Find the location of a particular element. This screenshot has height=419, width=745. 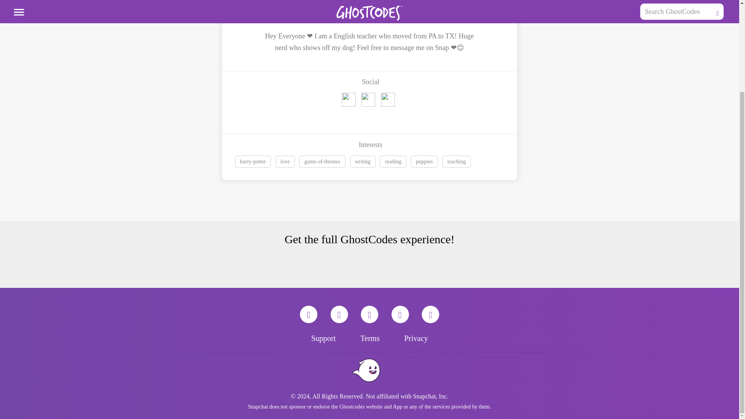

writing is located at coordinates (362, 161).